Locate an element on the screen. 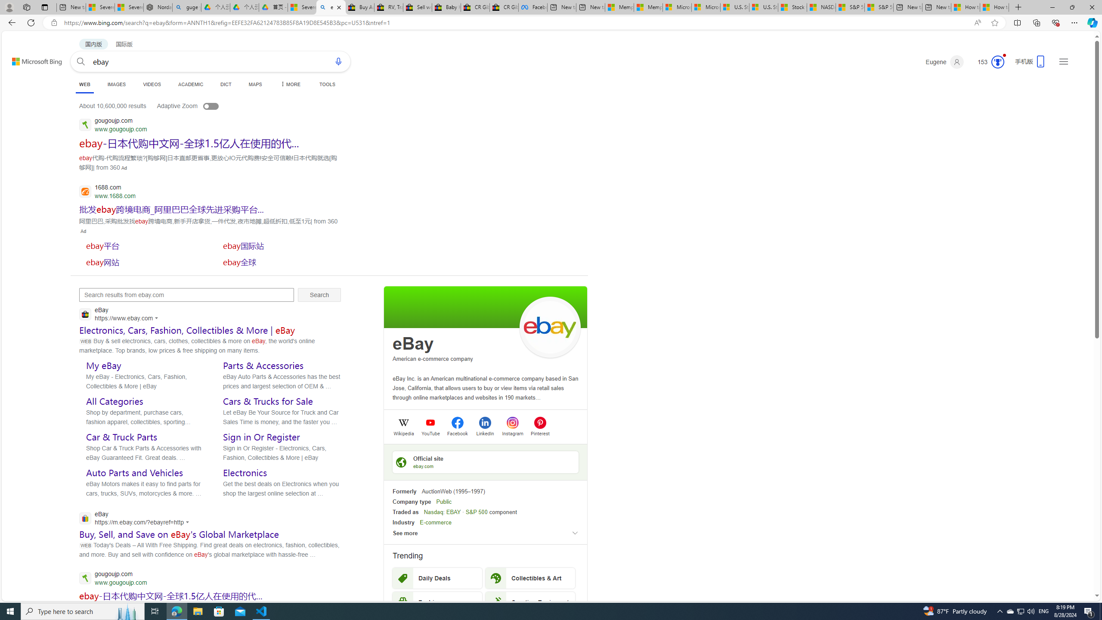 The width and height of the screenshot is (1102, 620). EBAY is located at coordinates (453, 512).